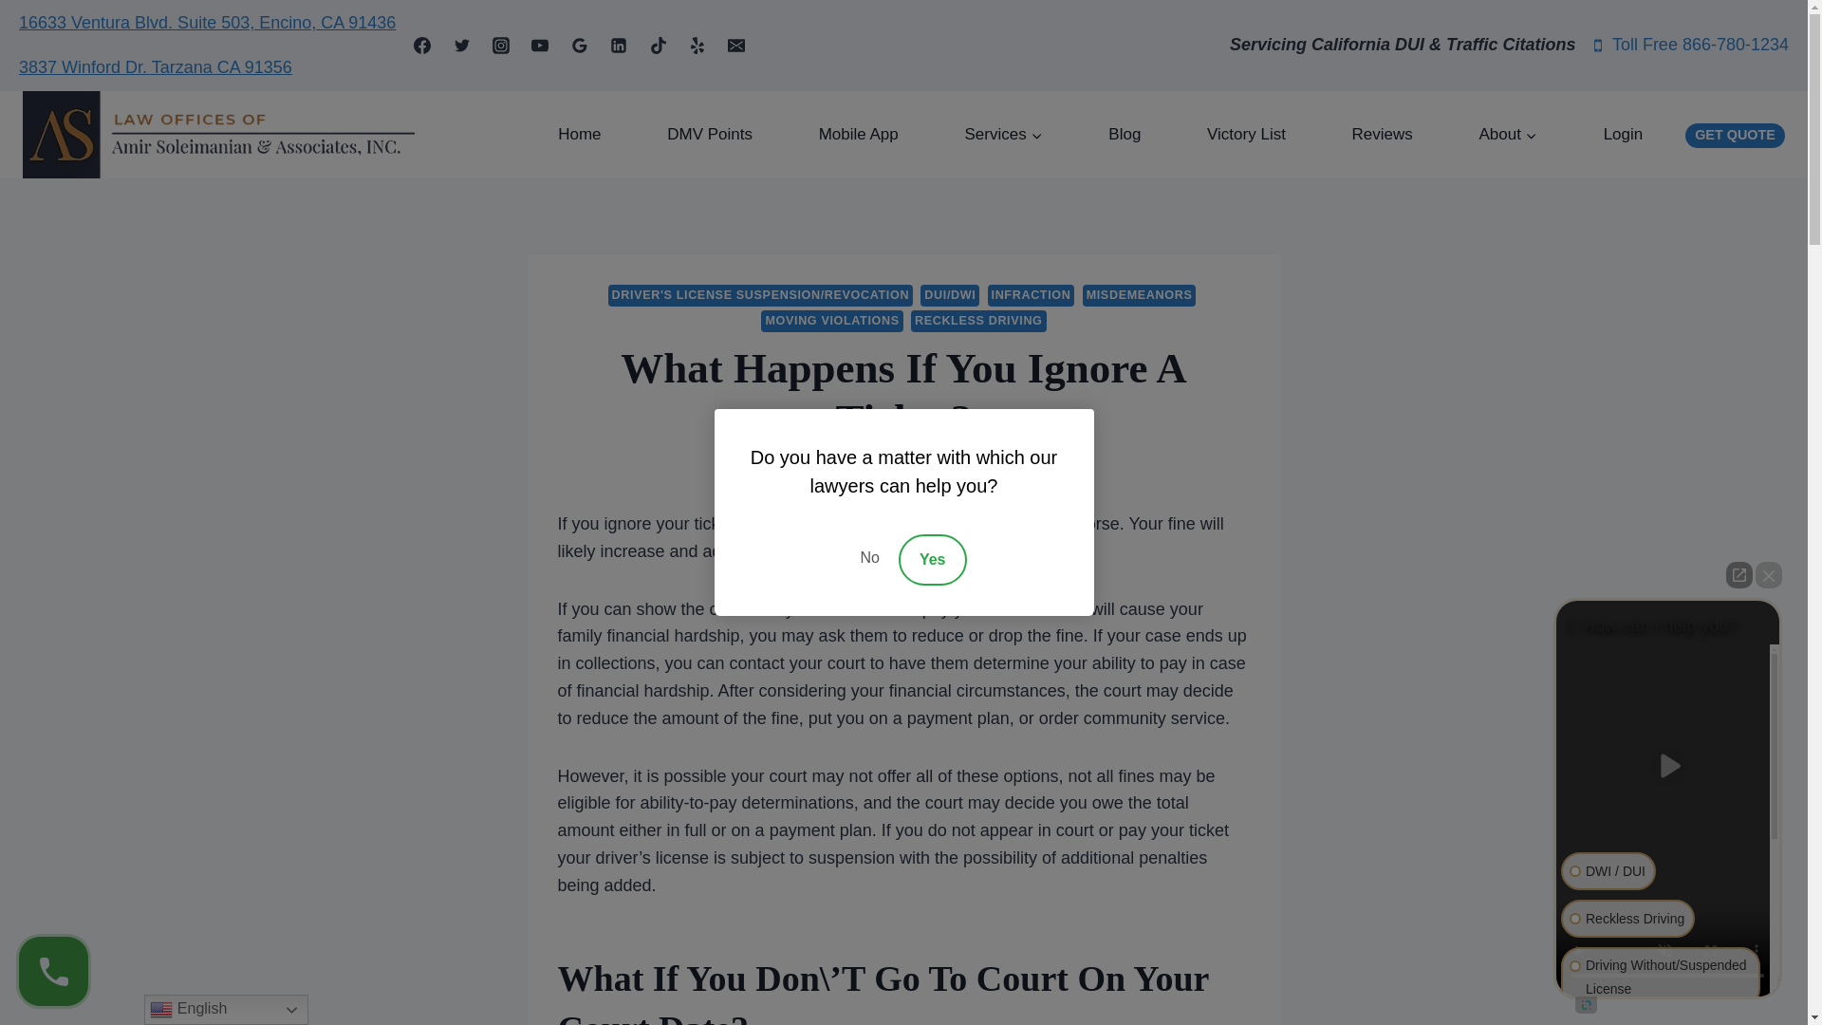 This screenshot has height=1025, width=1822. Describe the element at coordinates (207, 23) in the screenshot. I see `16633 Ventura Blvd. Suite 503, Encino, CA 91436` at that location.